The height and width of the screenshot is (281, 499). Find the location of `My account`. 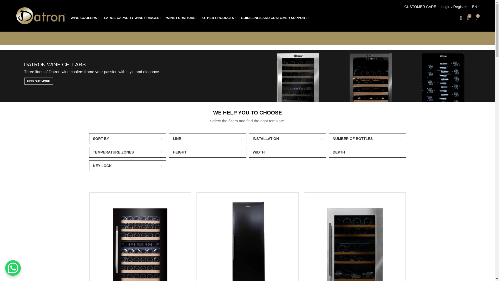

My account is located at coordinates (454, 7).